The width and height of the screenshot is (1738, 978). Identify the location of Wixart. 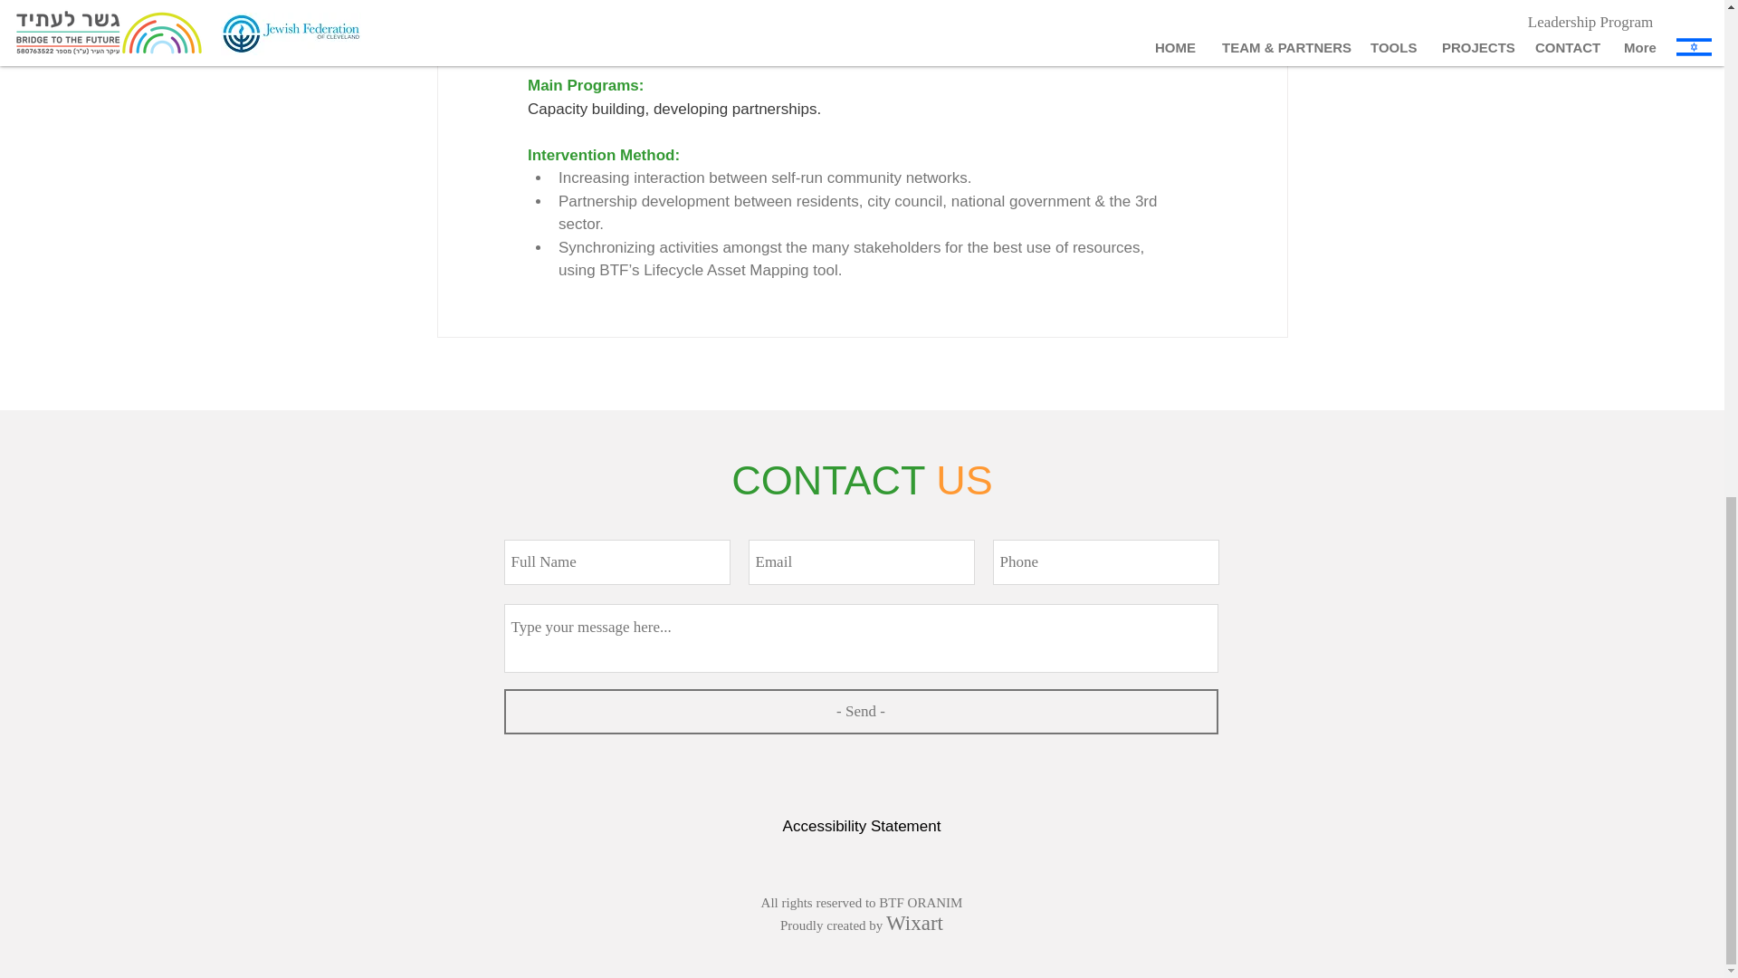
(914, 925).